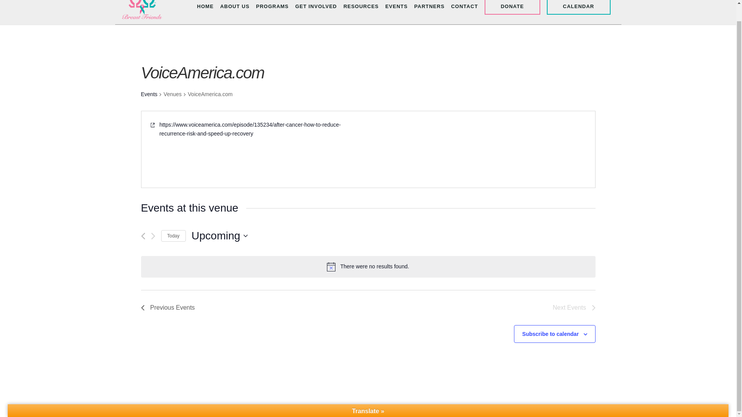 The width and height of the screenshot is (742, 417). Describe the element at coordinates (205, 8) in the screenshot. I see `HOME` at that location.